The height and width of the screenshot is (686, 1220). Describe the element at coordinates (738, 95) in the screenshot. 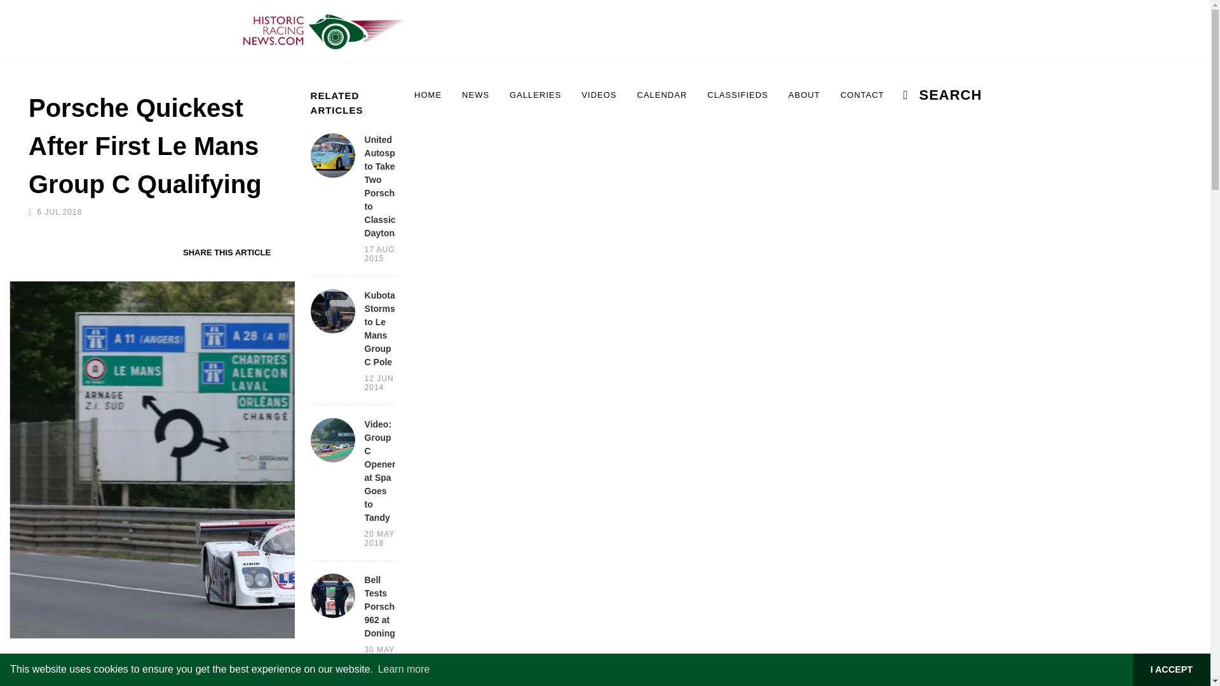

I see `CLASSIFIEDS` at that location.